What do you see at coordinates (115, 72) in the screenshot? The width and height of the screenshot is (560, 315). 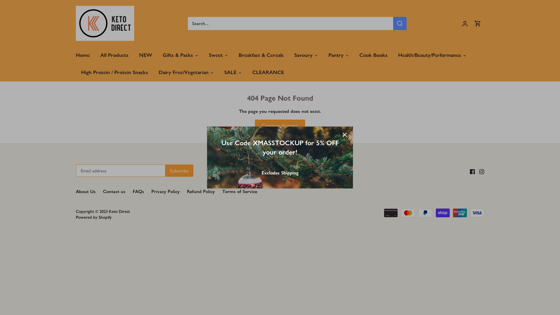 I see `High Protein / Protein Snacks` at bounding box center [115, 72].